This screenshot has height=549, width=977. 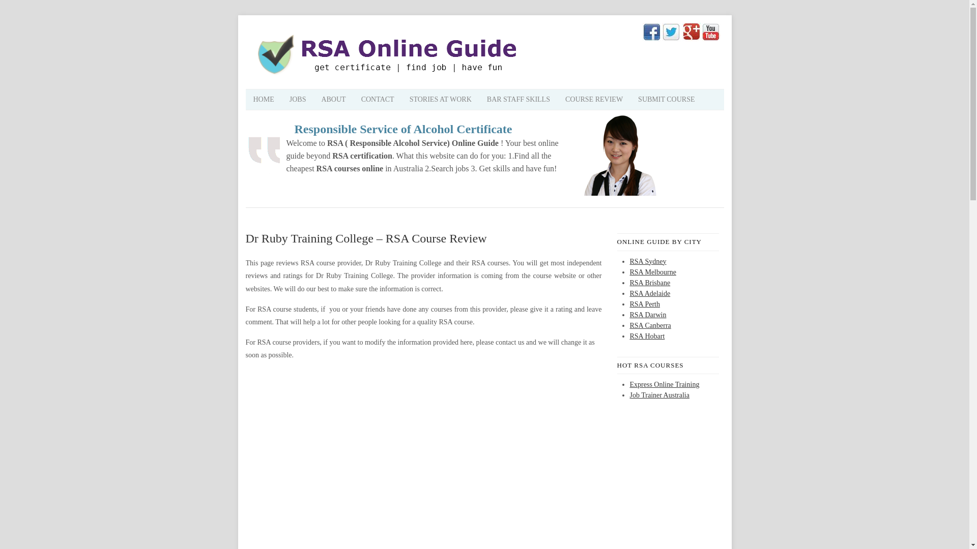 I want to click on RSA Sydney, so click(x=648, y=261).